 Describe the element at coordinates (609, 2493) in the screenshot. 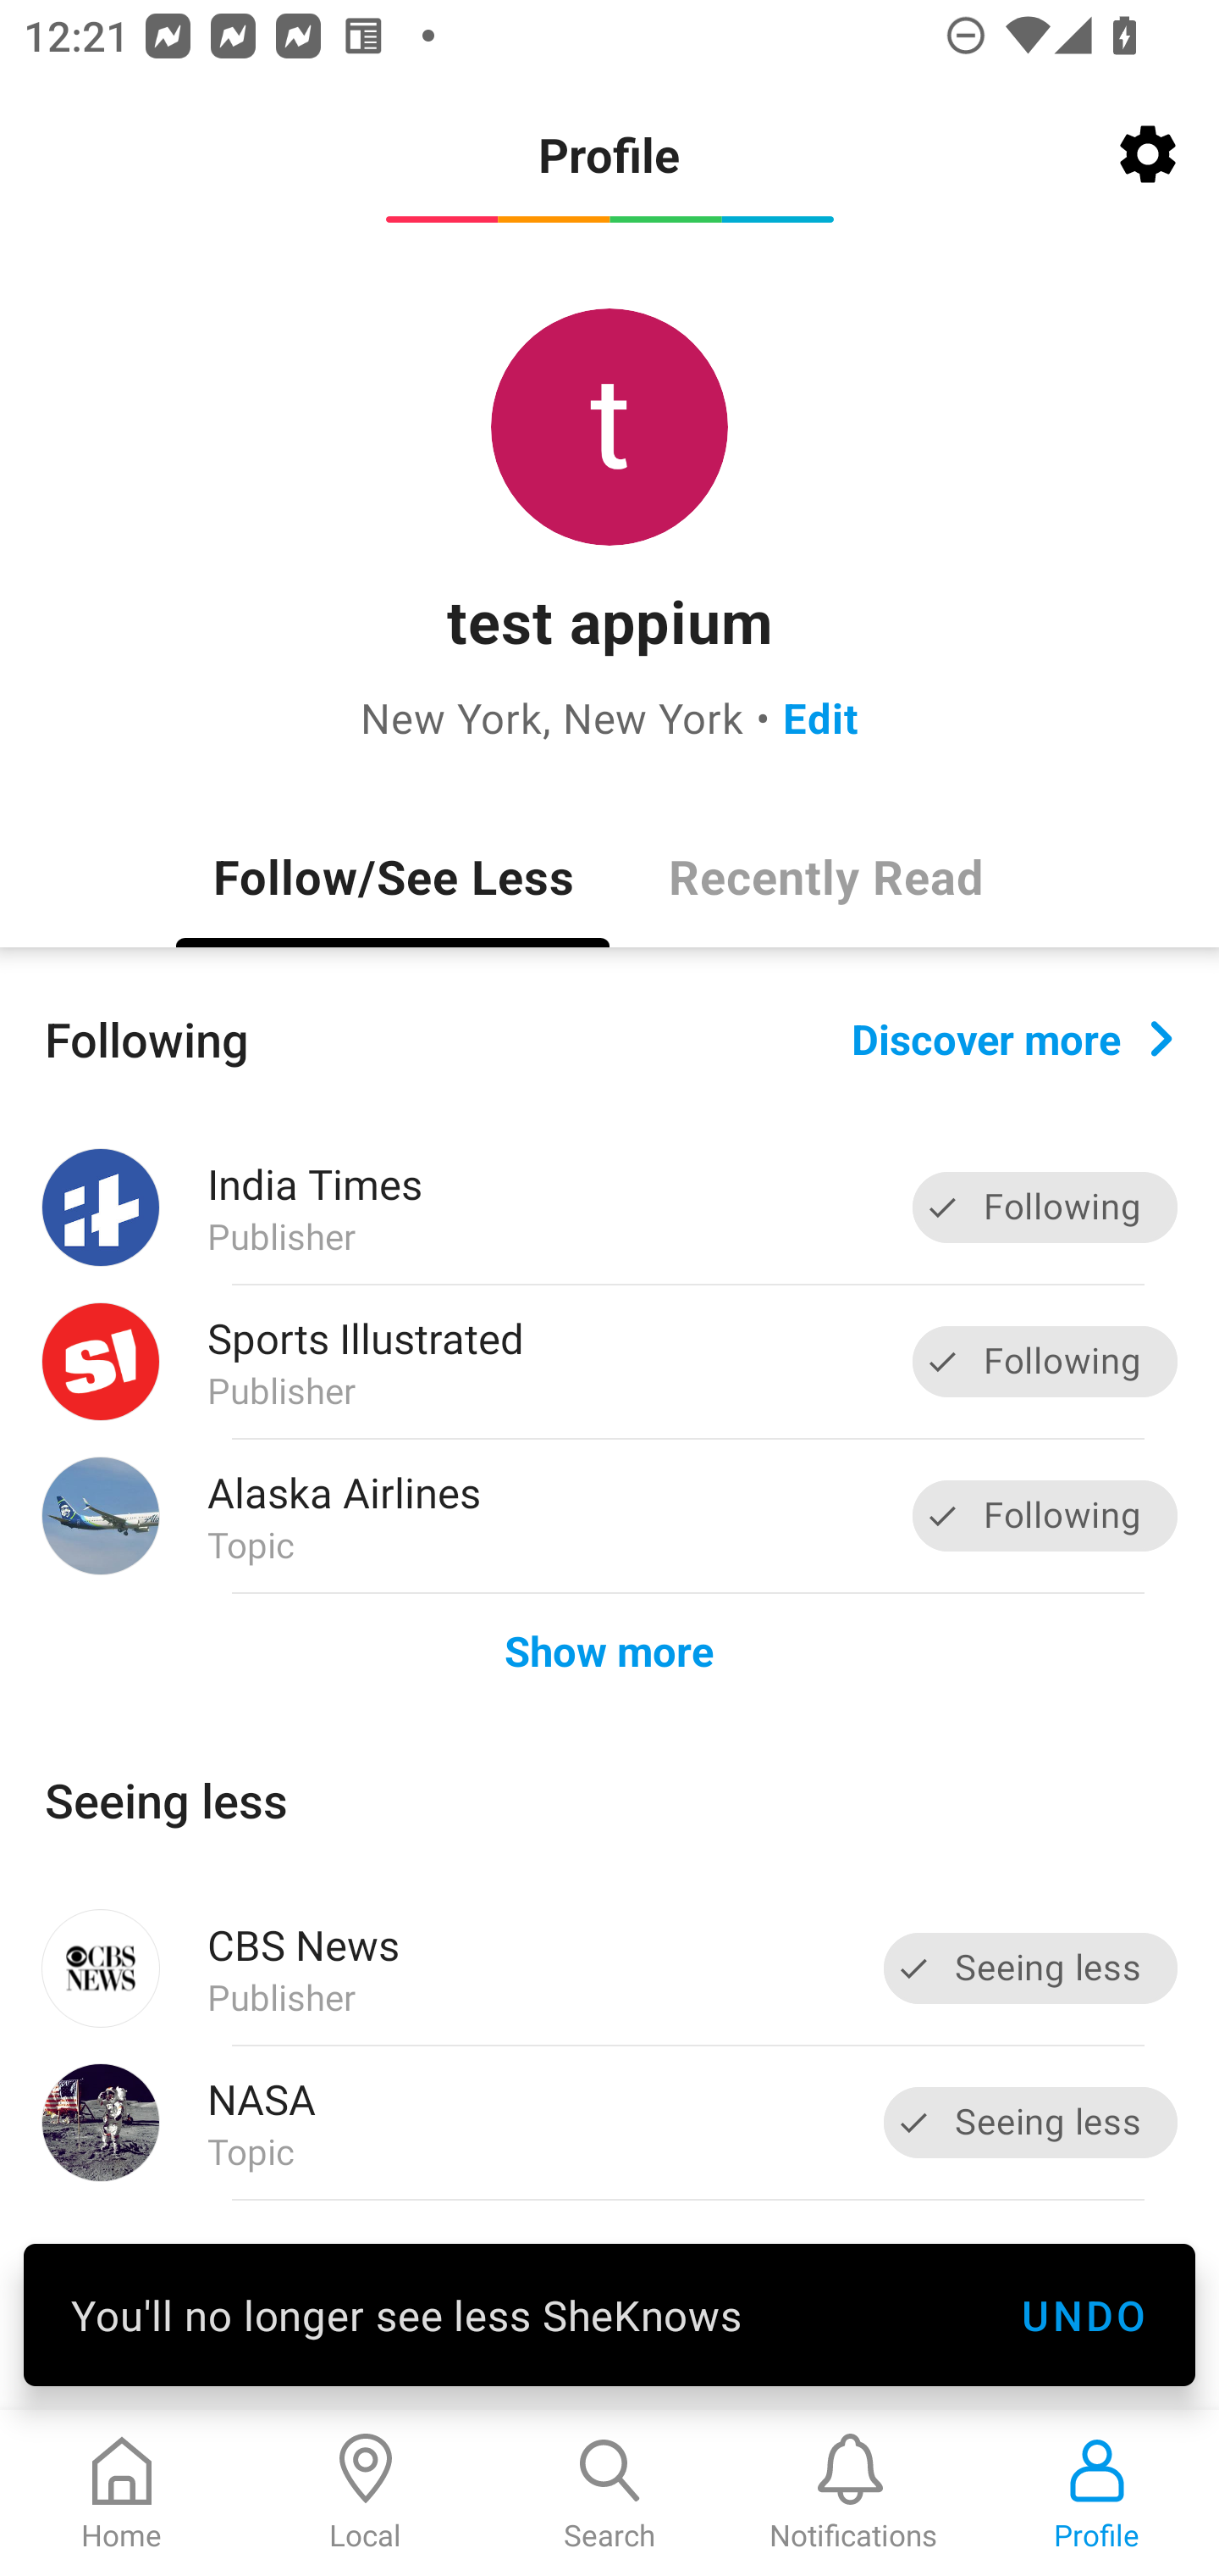

I see `Search` at that location.